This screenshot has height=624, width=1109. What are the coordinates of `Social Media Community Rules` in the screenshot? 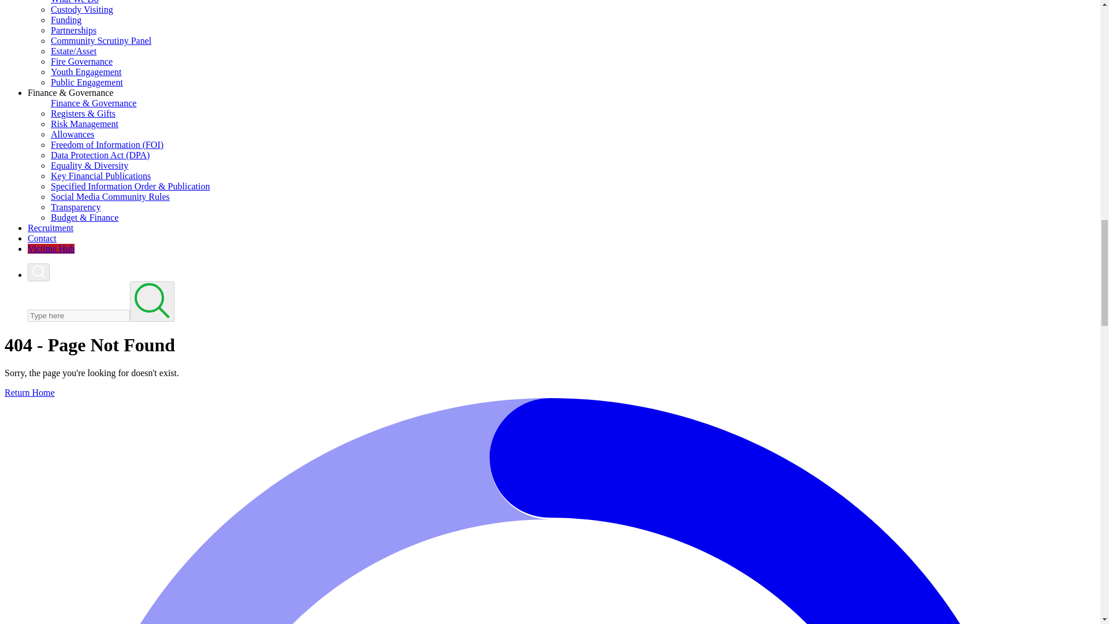 It's located at (110, 196).